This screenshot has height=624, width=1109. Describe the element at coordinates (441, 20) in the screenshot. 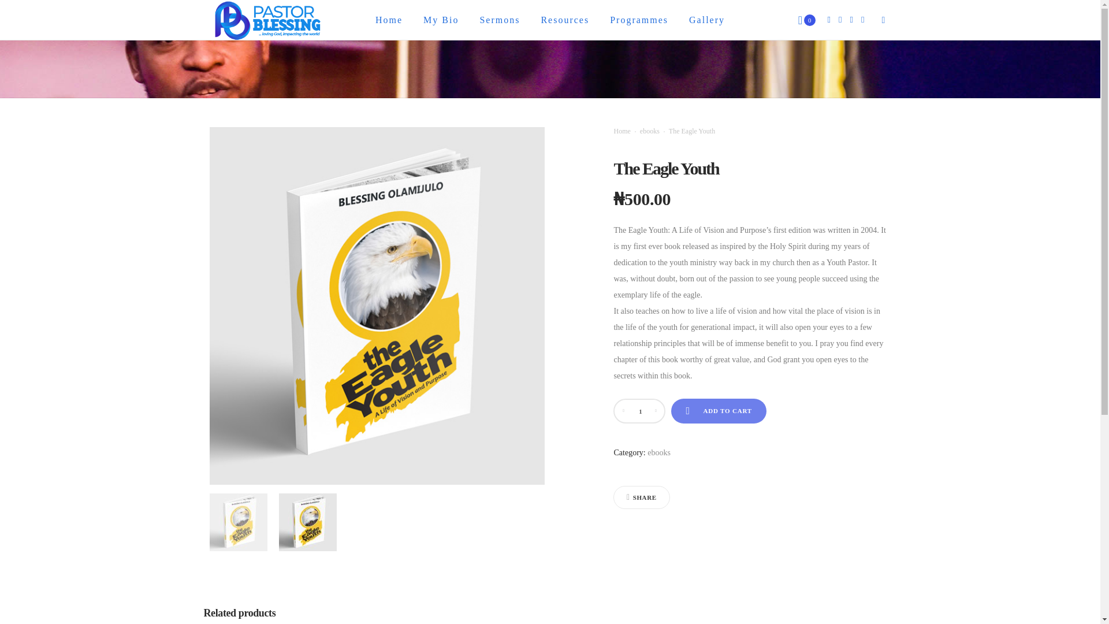

I see `My Bio` at that location.